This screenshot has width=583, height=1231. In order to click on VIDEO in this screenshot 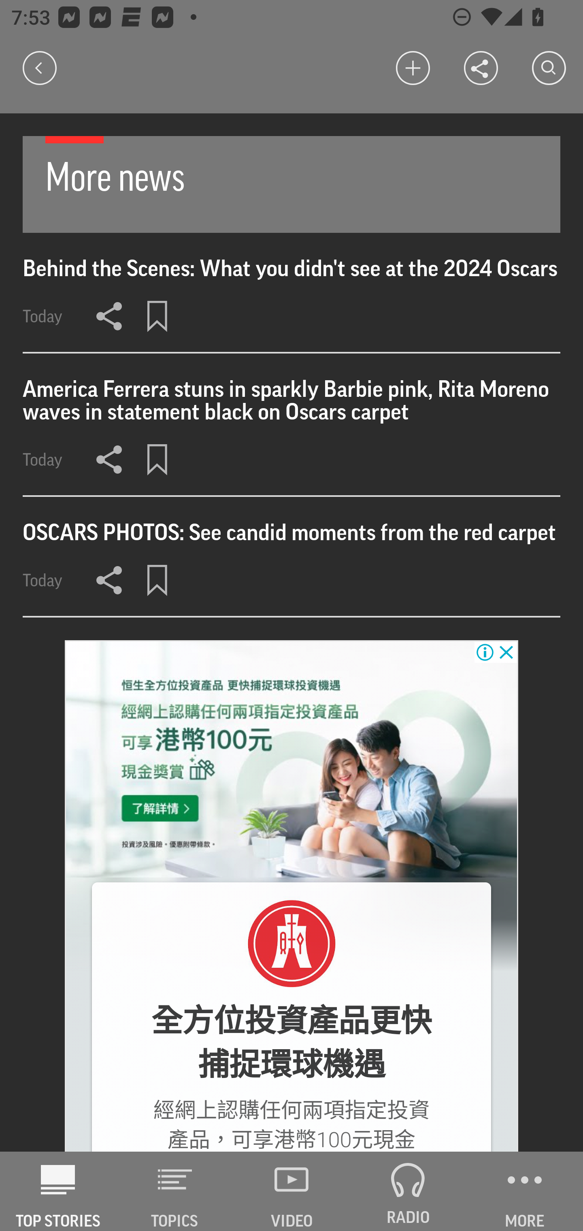, I will do `click(291, 1191)`.